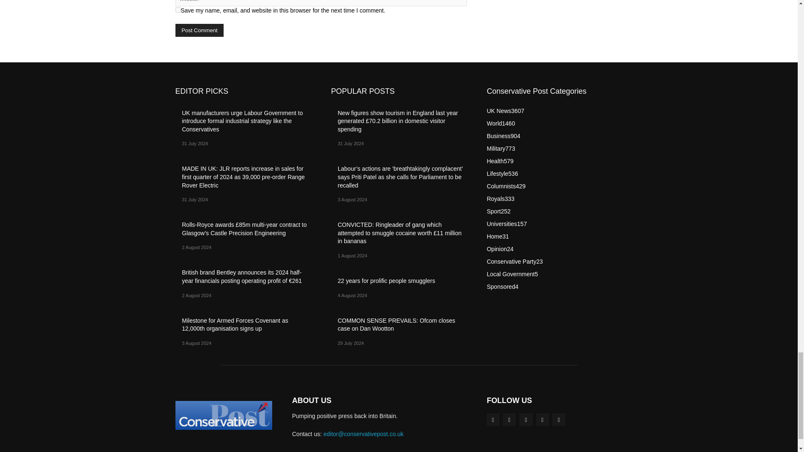 This screenshot has height=452, width=804. Describe the element at coordinates (199, 30) in the screenshot. I see `Post Comment` at that location.